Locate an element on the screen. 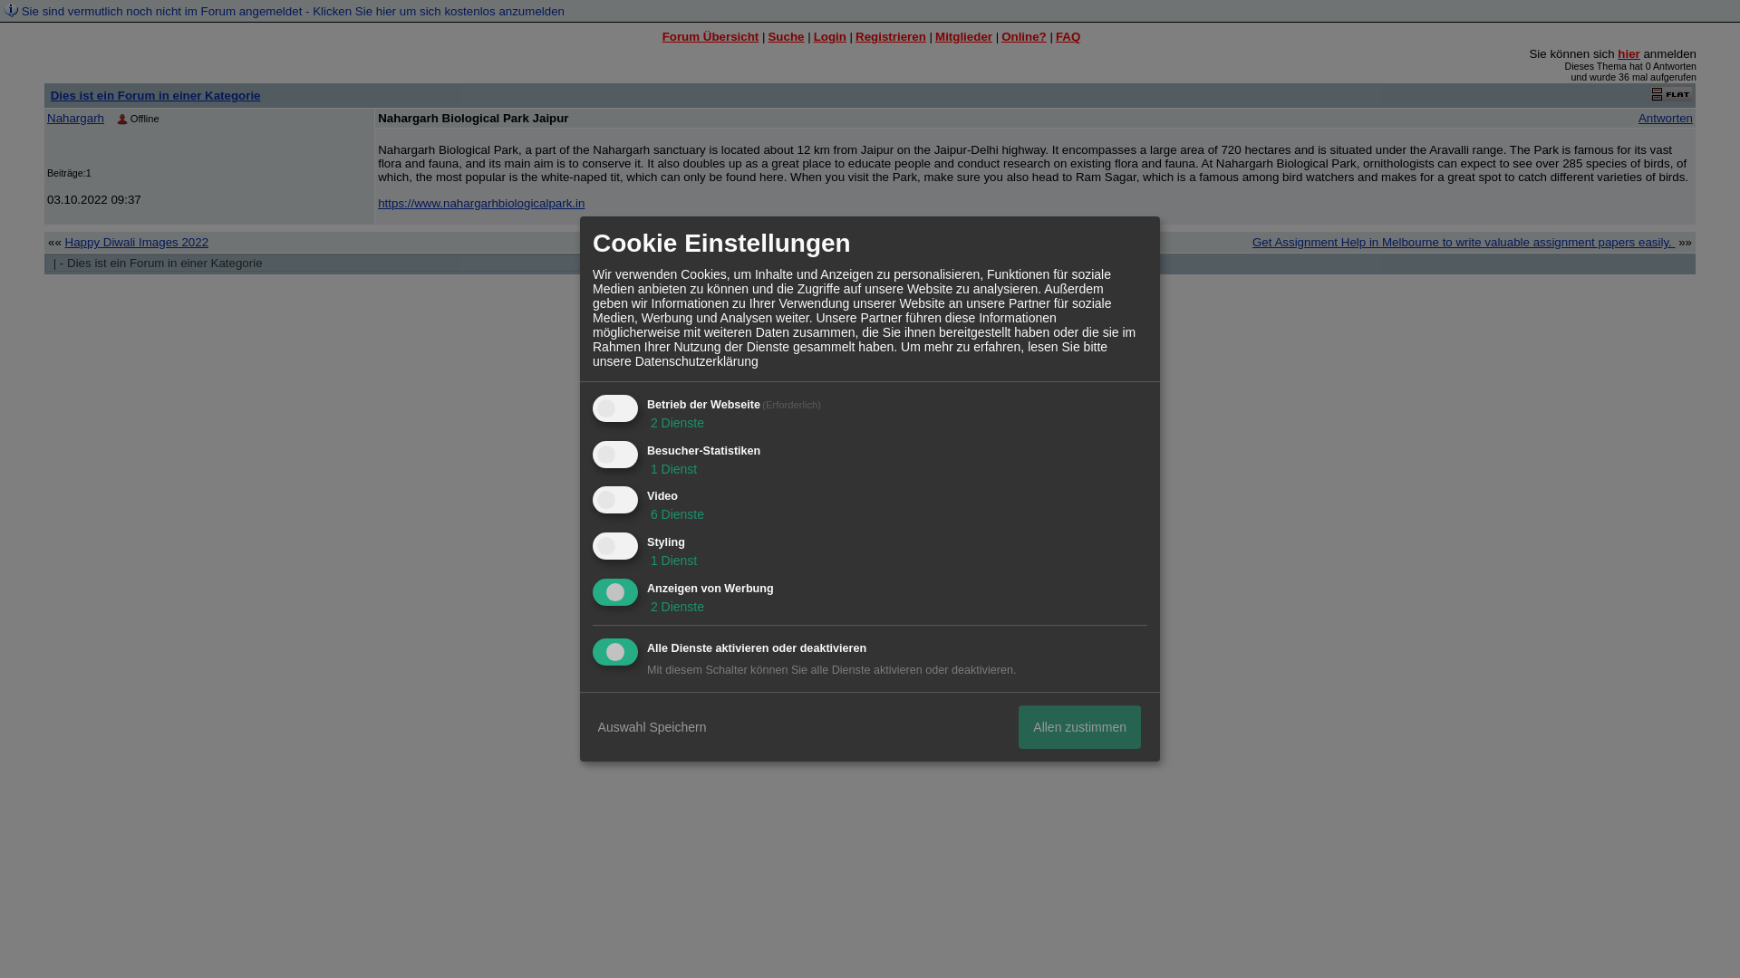 The width and height of the screenshot is (1740, 978). Nahargarh is located at coordinates (75, 118).